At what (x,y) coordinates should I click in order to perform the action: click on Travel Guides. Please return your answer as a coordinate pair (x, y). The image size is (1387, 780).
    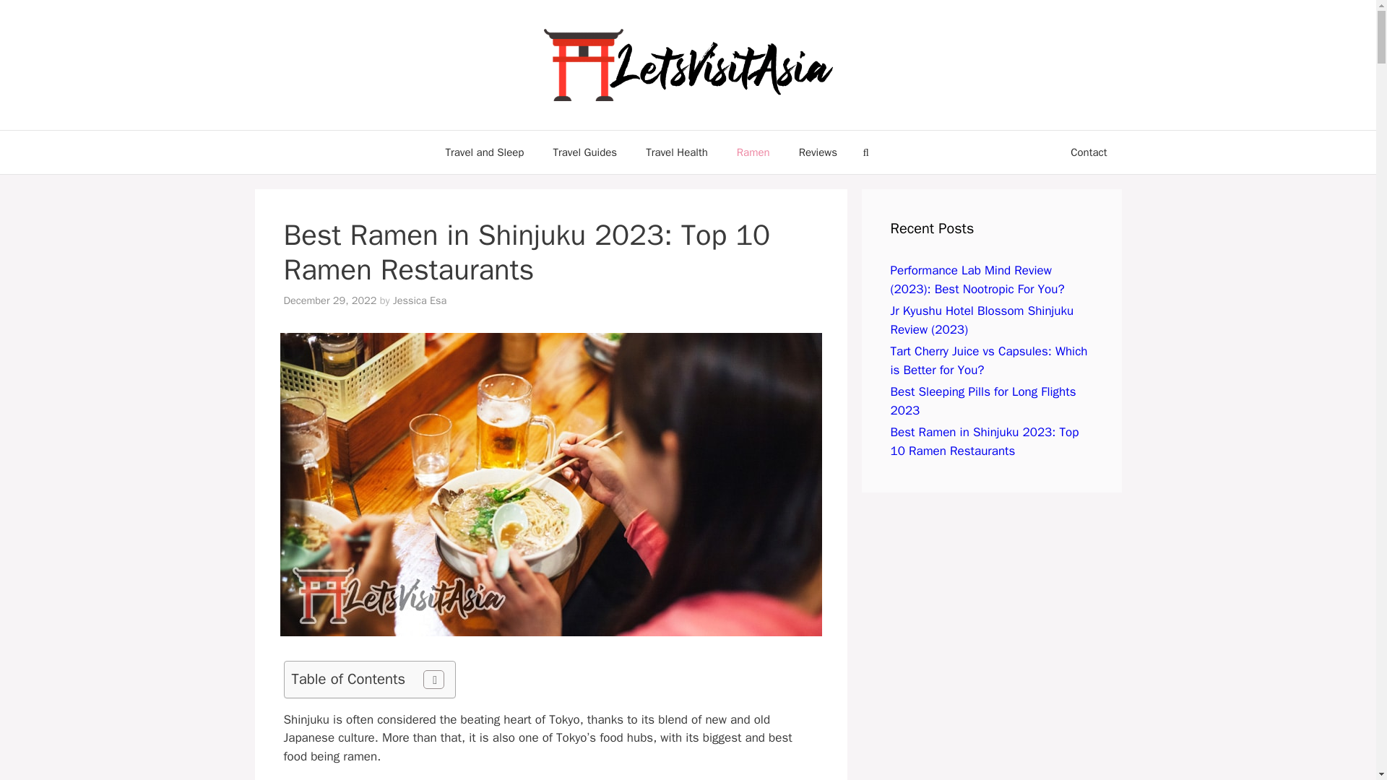
    Looking at the image, I should click on (584, 152).